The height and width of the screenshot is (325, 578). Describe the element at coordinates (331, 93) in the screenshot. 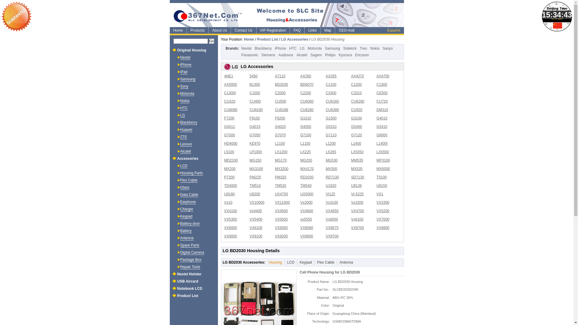

I see `C3300` at that location.